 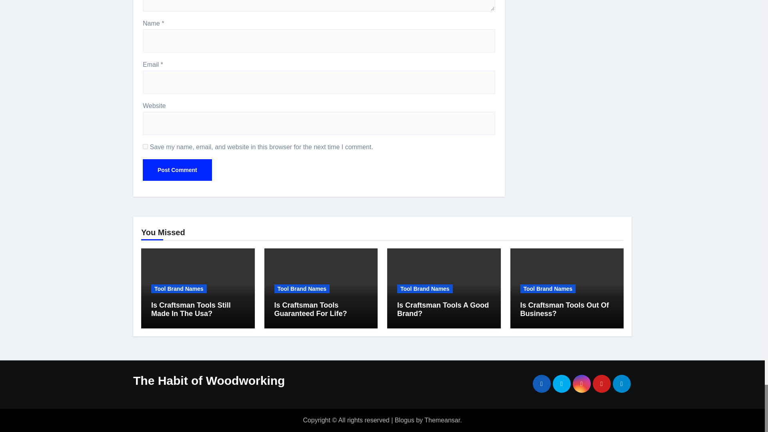 What do you see at coordinates (564, 309) in the screenshot?
I see `Permalink to: Is Craftsman Tools Out Of Business?` at bounding box center [564, 309].